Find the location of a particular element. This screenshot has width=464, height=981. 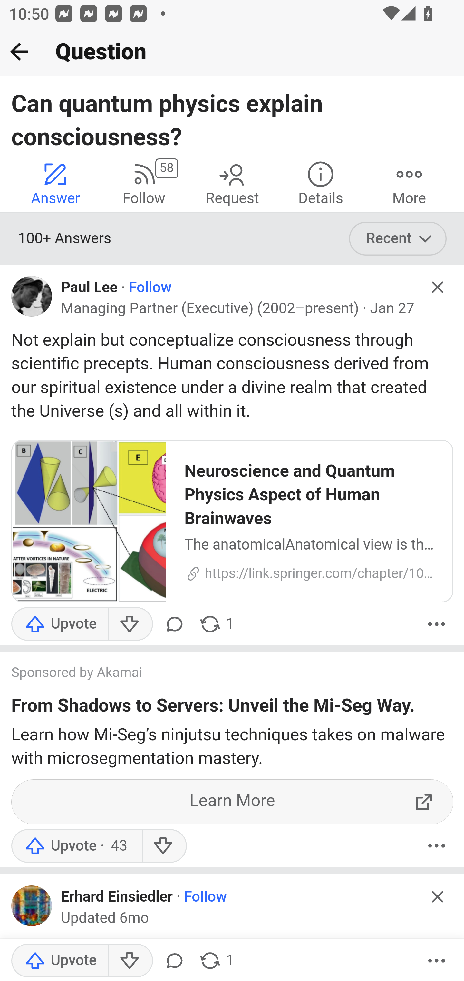

1 share is located at coordinates (216, 624).